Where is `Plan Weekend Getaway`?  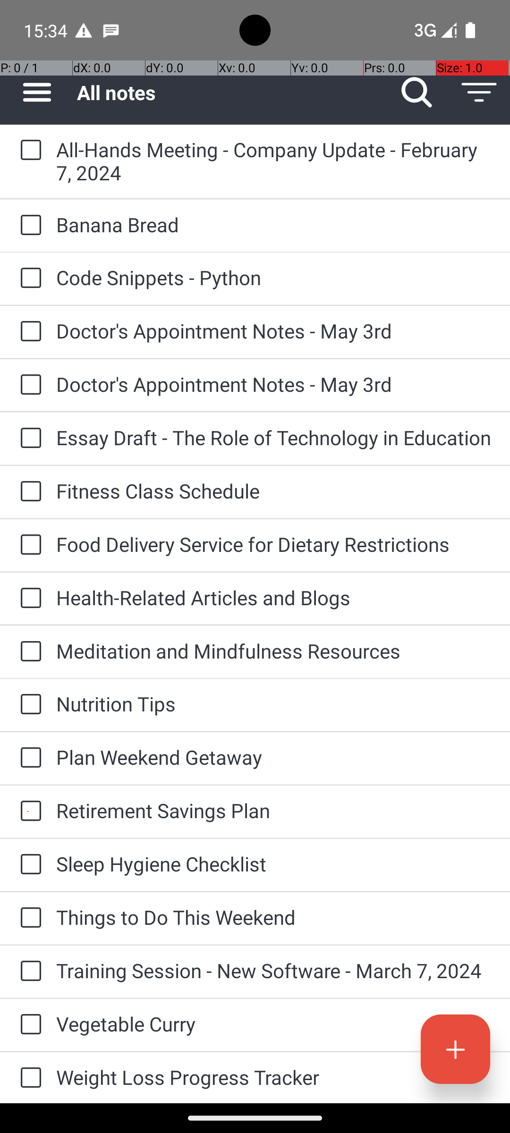 Plan Weekend Getaway is located at coordinates (274, 757).